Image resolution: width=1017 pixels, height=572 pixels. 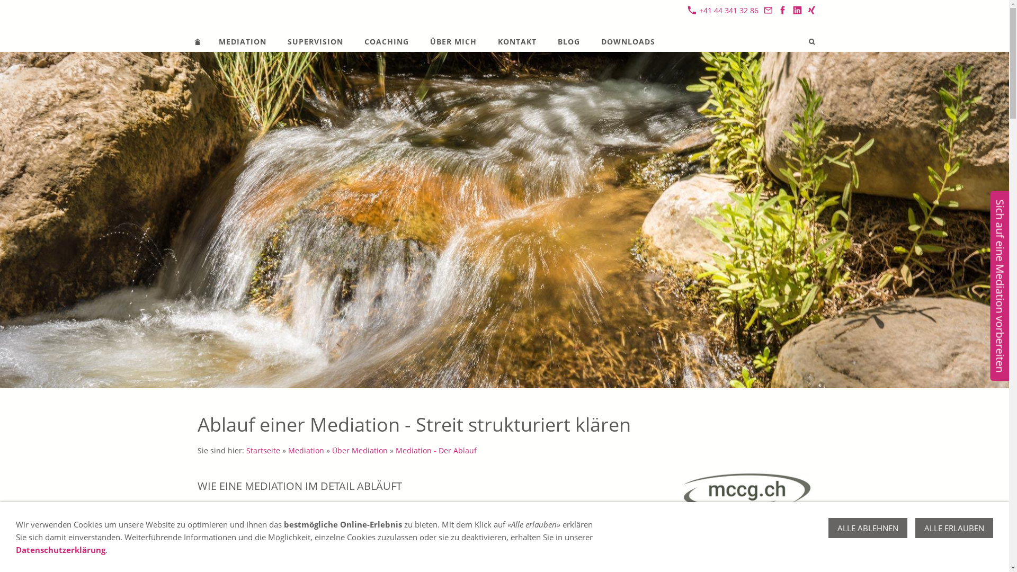 I want to click on COACHING, so click(x=387, y=41).